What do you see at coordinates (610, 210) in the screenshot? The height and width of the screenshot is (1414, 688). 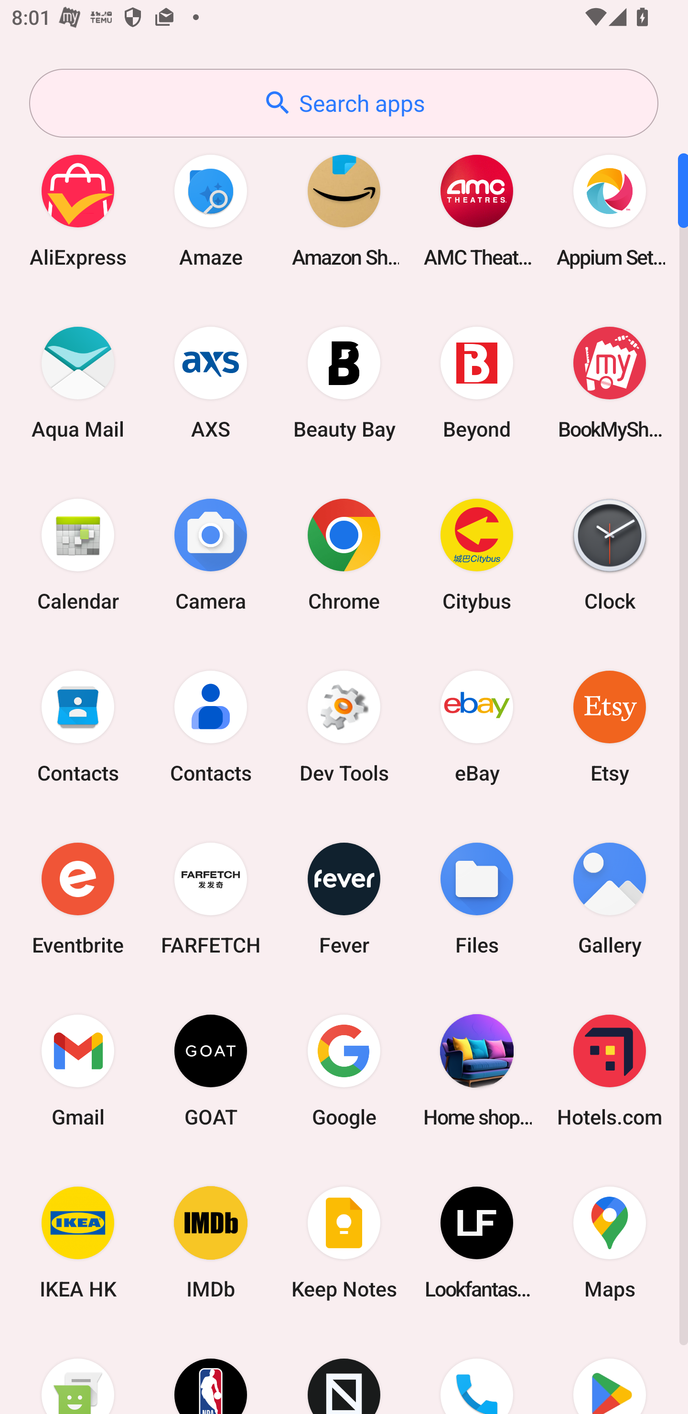 I see `Appium Settings` at bounding box center [610, 210].